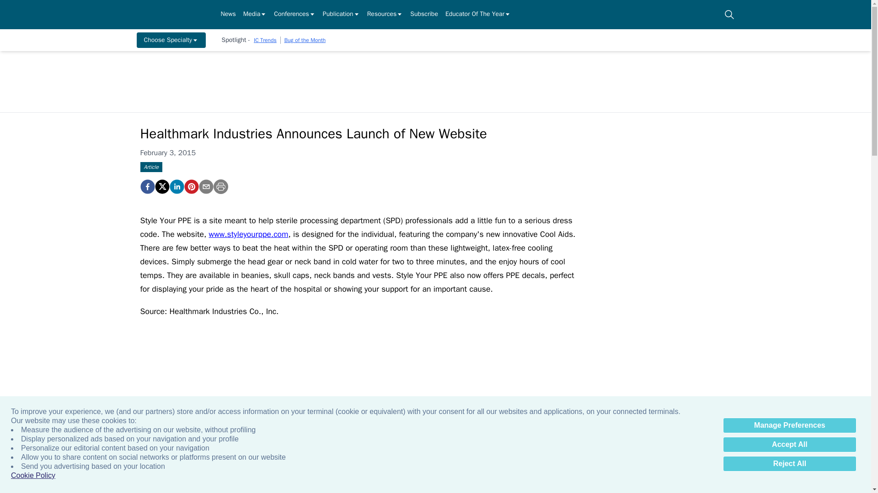 This screenshot has width=878, height=493. I want to click on Subscribe, so click(424, 15).